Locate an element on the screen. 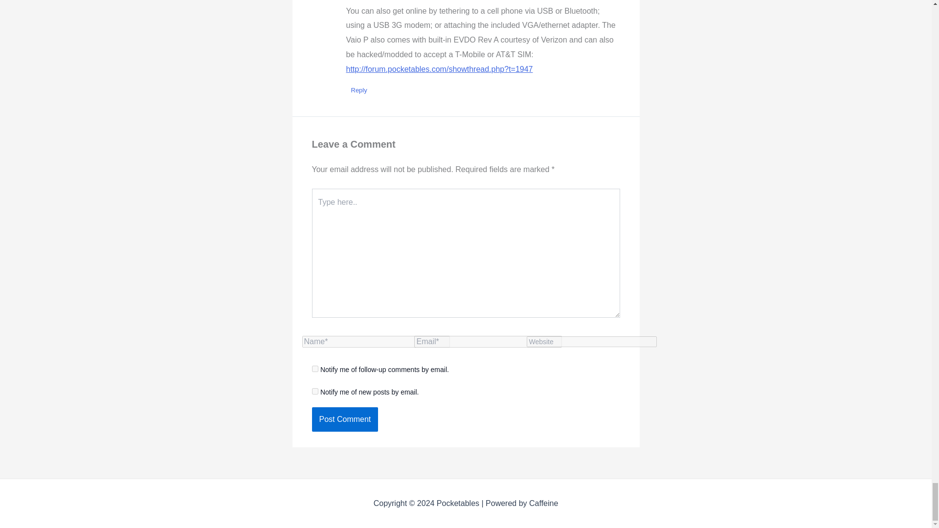  subscribe is located at coordinates (315, 369).